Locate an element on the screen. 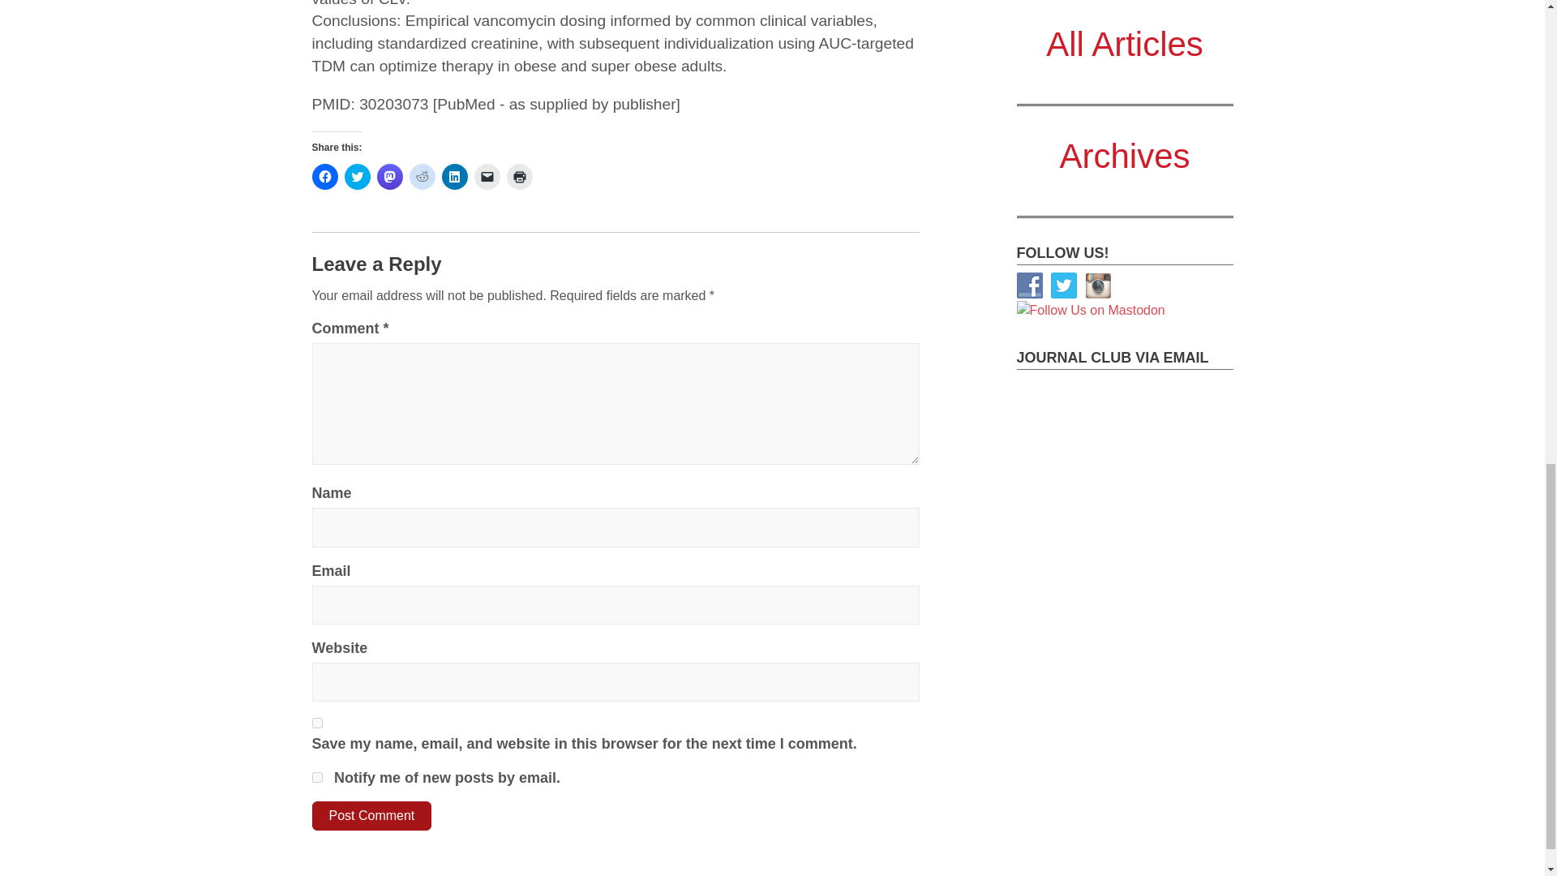 Image resolution: width=1557 pixels, height=876 pixels. Click to share on LinkedIn is located at coordinates (454, 177).